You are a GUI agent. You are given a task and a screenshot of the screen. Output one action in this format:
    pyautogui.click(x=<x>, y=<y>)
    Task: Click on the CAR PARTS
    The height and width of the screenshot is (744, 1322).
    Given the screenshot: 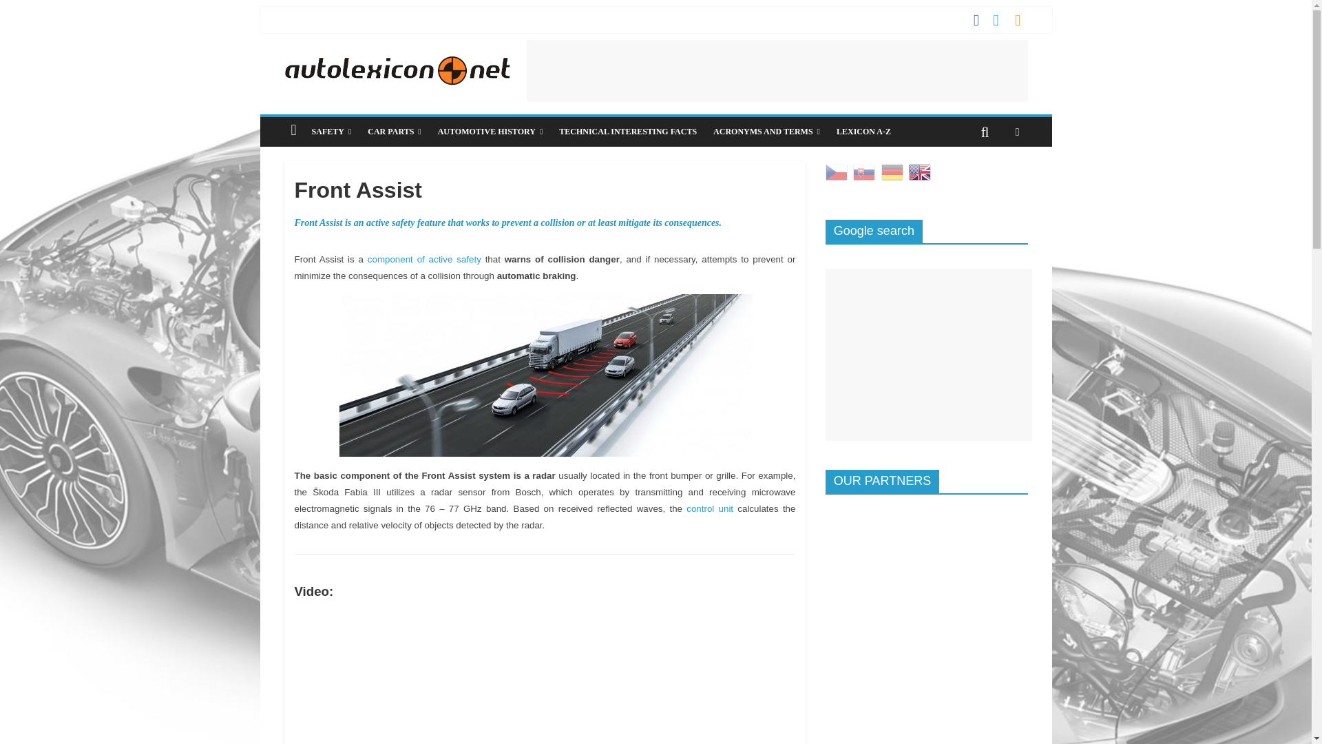 What is the action you would take?
    pyautogui.click(x=394, y=131)
    